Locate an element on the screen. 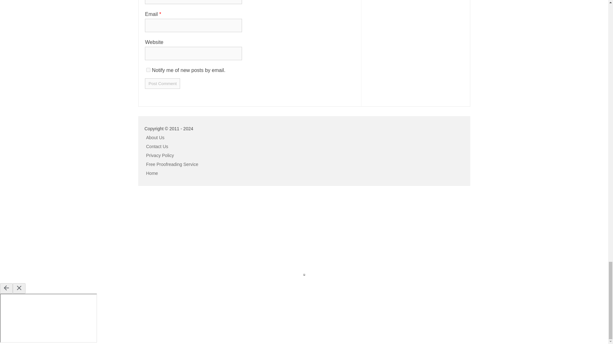  subscribe is located at coordinates (148, 69).